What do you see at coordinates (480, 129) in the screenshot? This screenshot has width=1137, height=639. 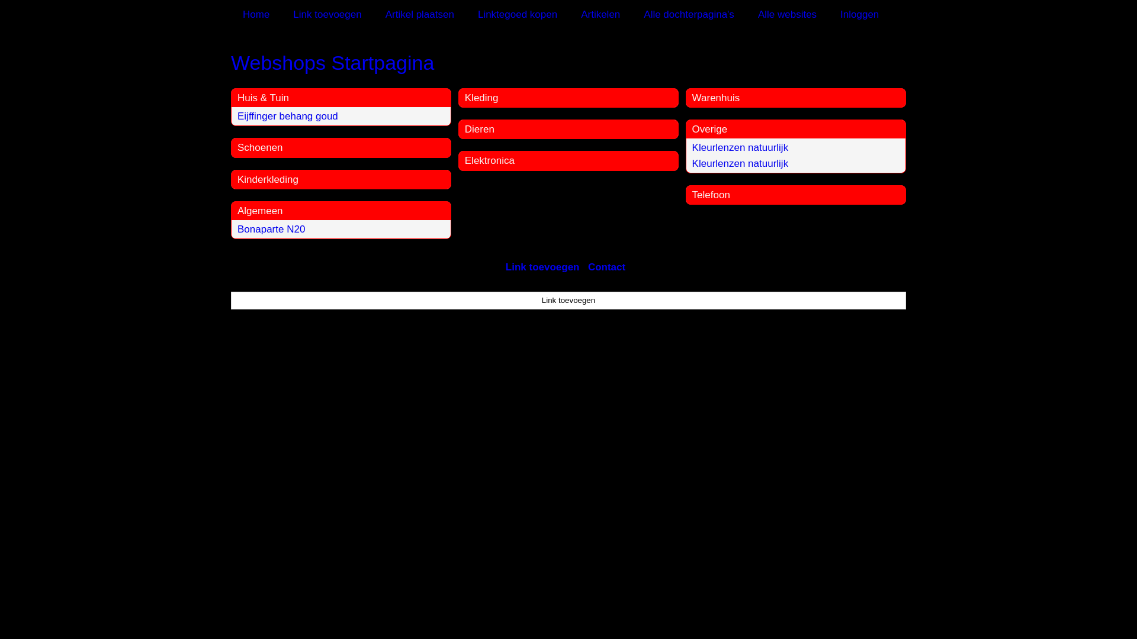 I see `Dieren` at bounding box center [480, 129].